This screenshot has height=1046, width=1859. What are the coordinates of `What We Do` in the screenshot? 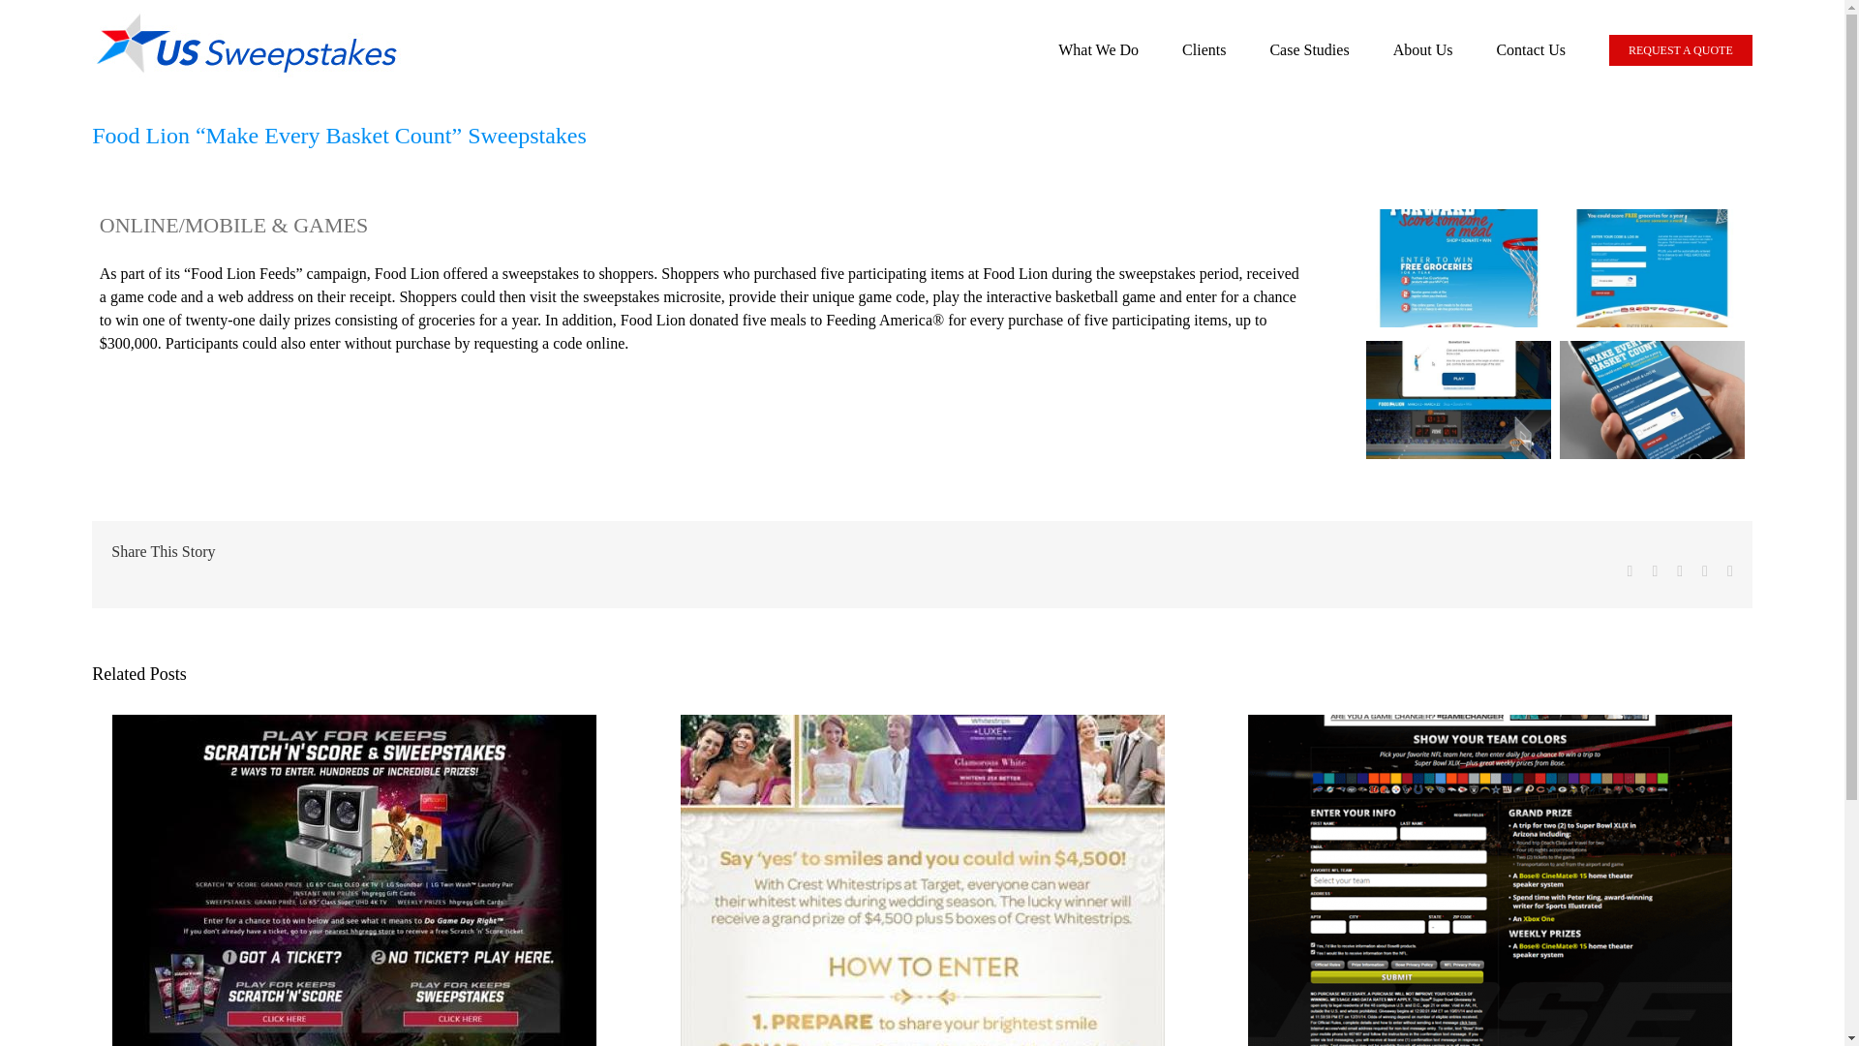 It's located at (1098, 49).